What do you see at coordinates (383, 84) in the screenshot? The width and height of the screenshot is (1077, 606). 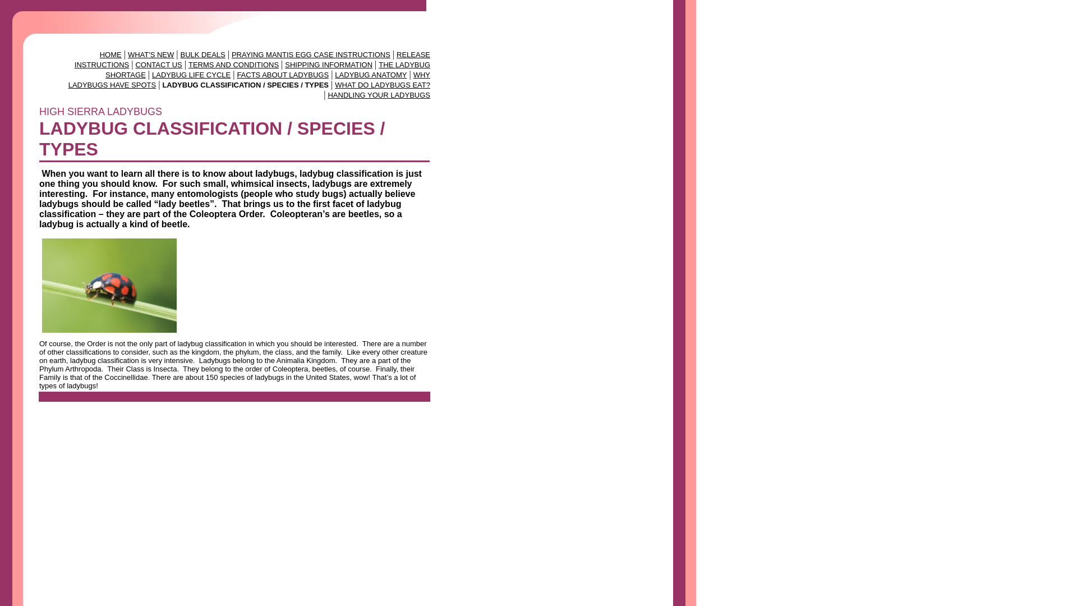 I see `WHAT DO LADYBUGS EAT?` at bounding box center [383, 84].